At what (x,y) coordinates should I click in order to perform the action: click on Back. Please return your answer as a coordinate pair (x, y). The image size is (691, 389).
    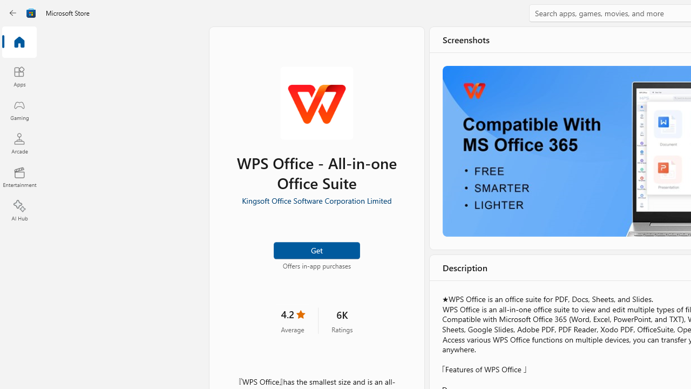
    Looking at the image, I should click on (13, 13).